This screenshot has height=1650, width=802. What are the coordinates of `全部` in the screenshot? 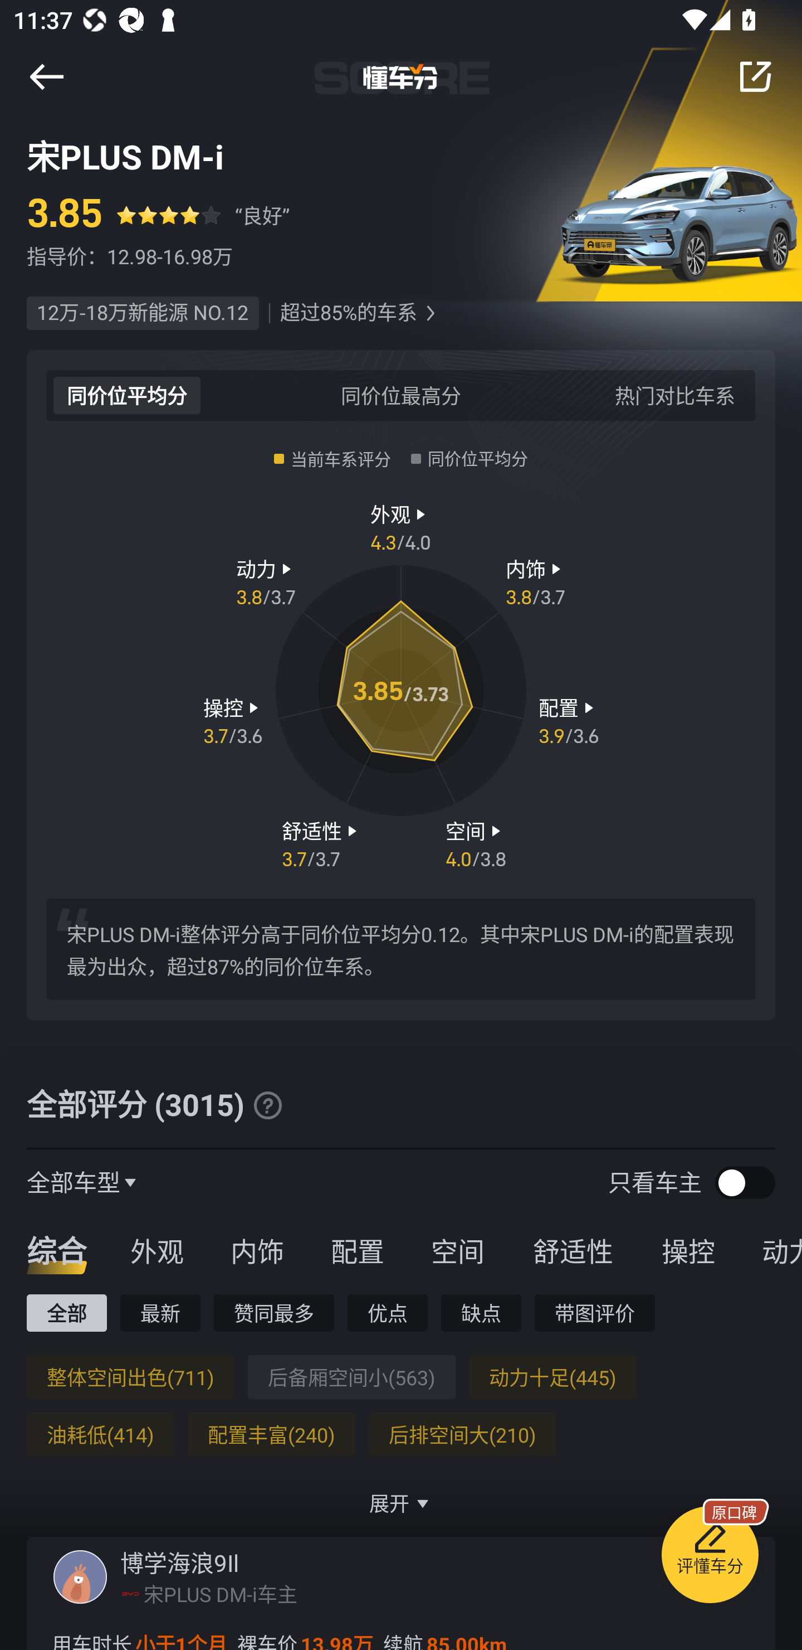 It's located at (66, 1312).